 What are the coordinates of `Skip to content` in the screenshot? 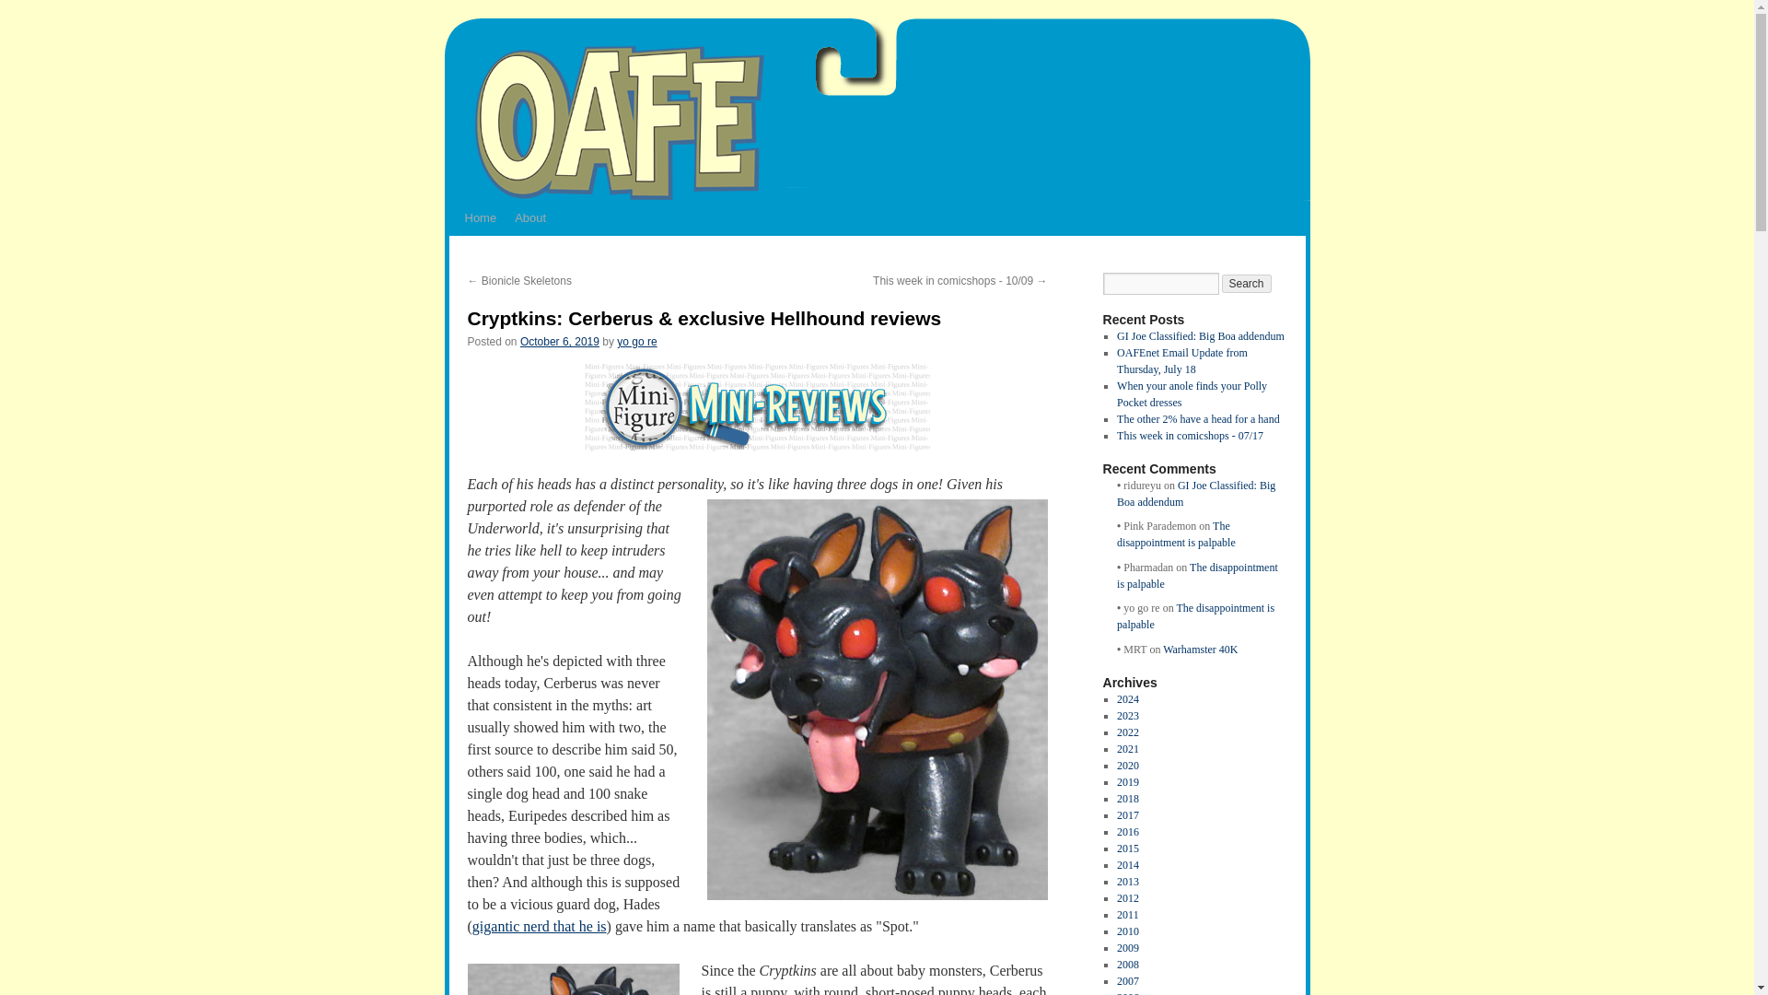 It's located at (452, 252).